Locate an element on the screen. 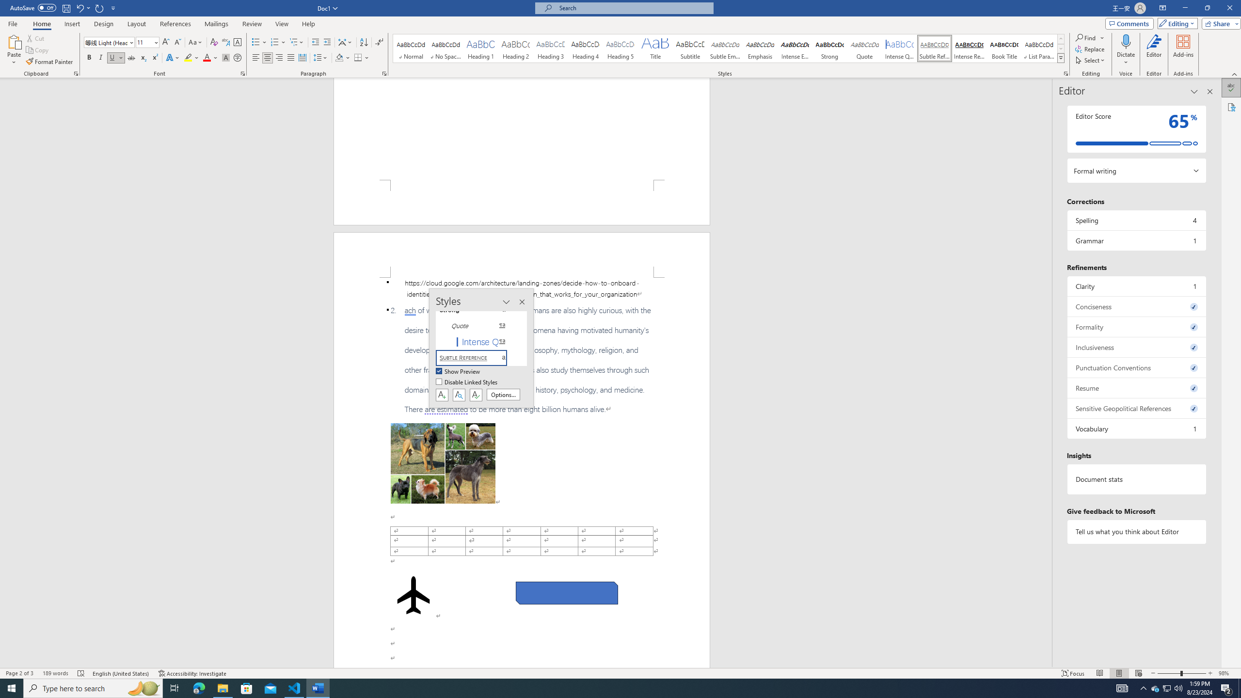  Spelling and Grammar Check Errors is located at coordinates (81, 673).